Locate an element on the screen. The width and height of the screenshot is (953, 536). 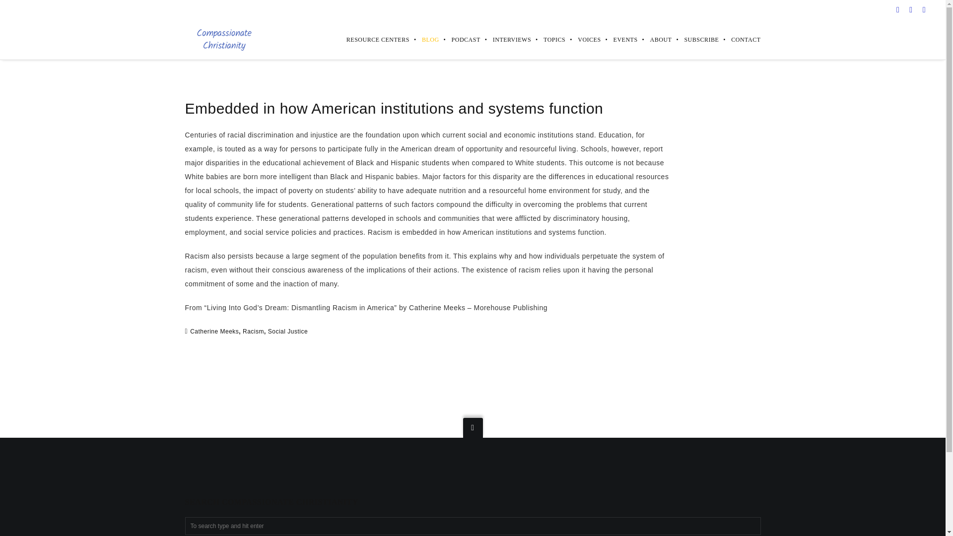
INTERVIEWS is located at coordinates (505, 39).